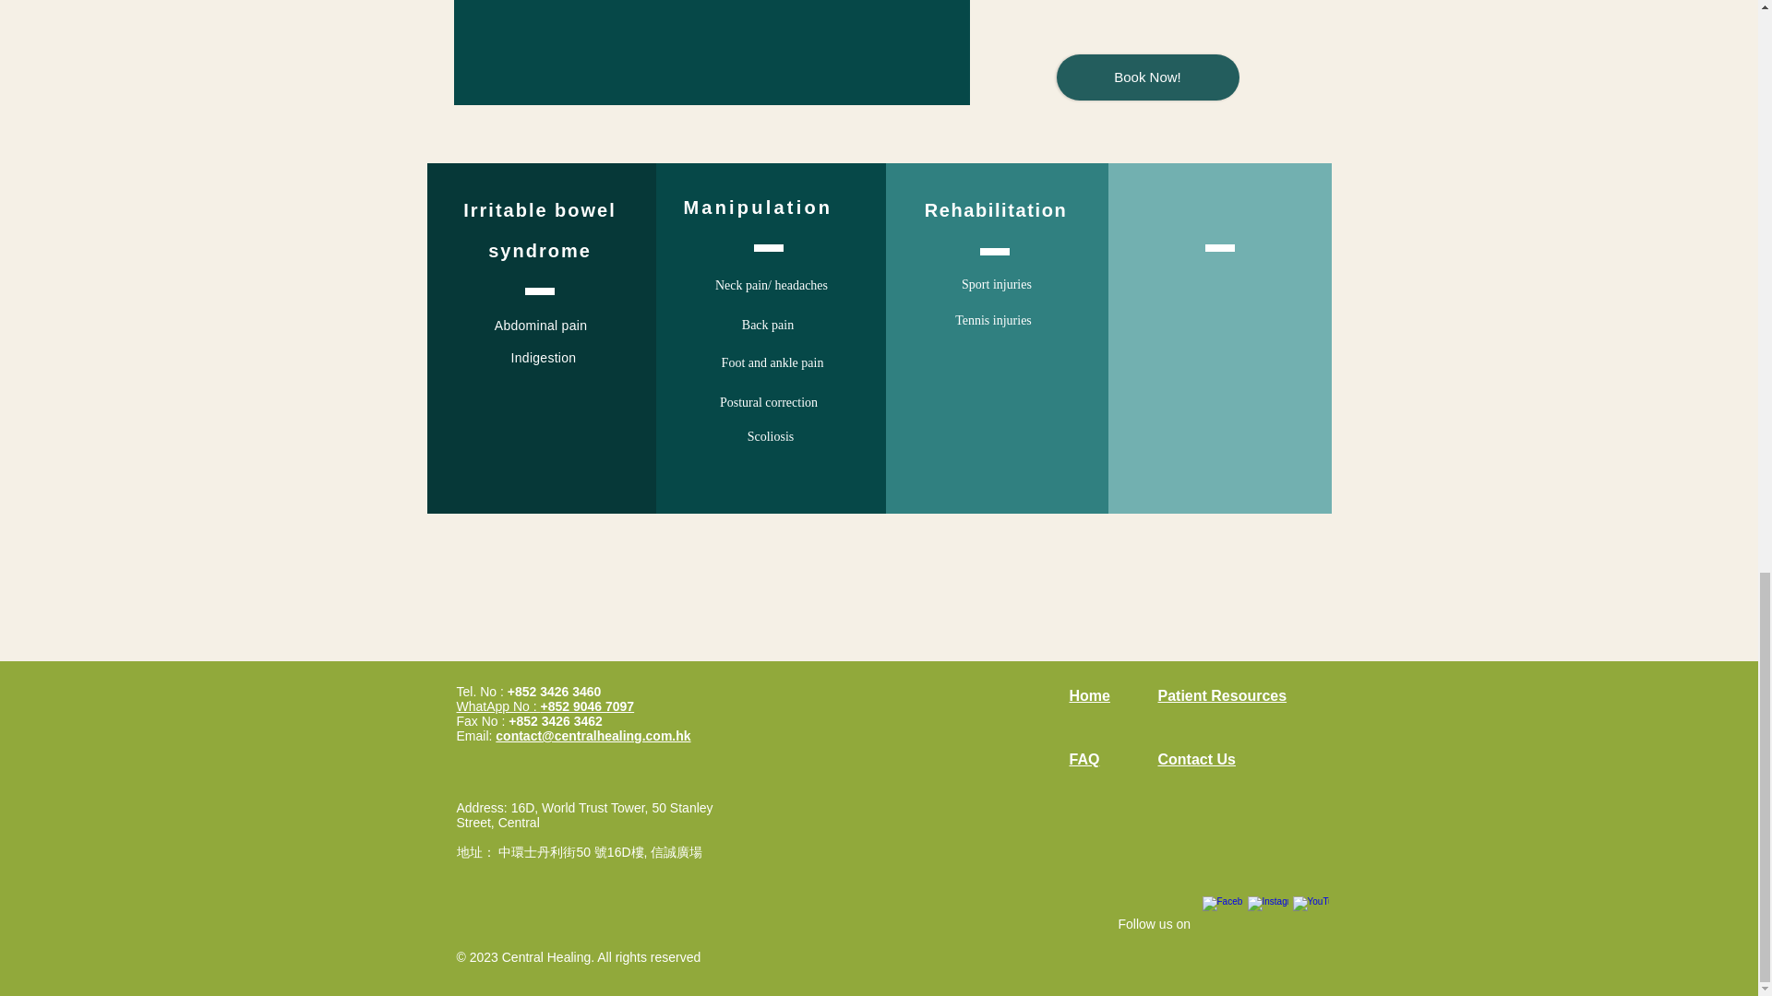  Describe the element at coordinates (1088, 695) in the screenshot. I see `Home` at that location.